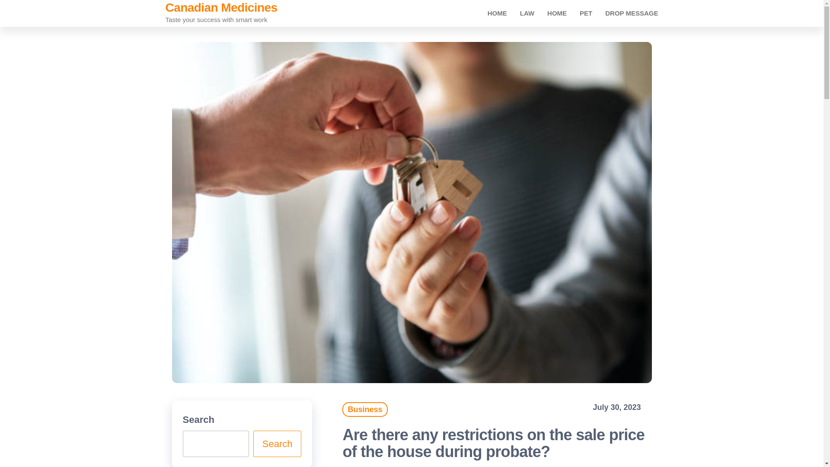  I want to click on Home, so click(557, 13).